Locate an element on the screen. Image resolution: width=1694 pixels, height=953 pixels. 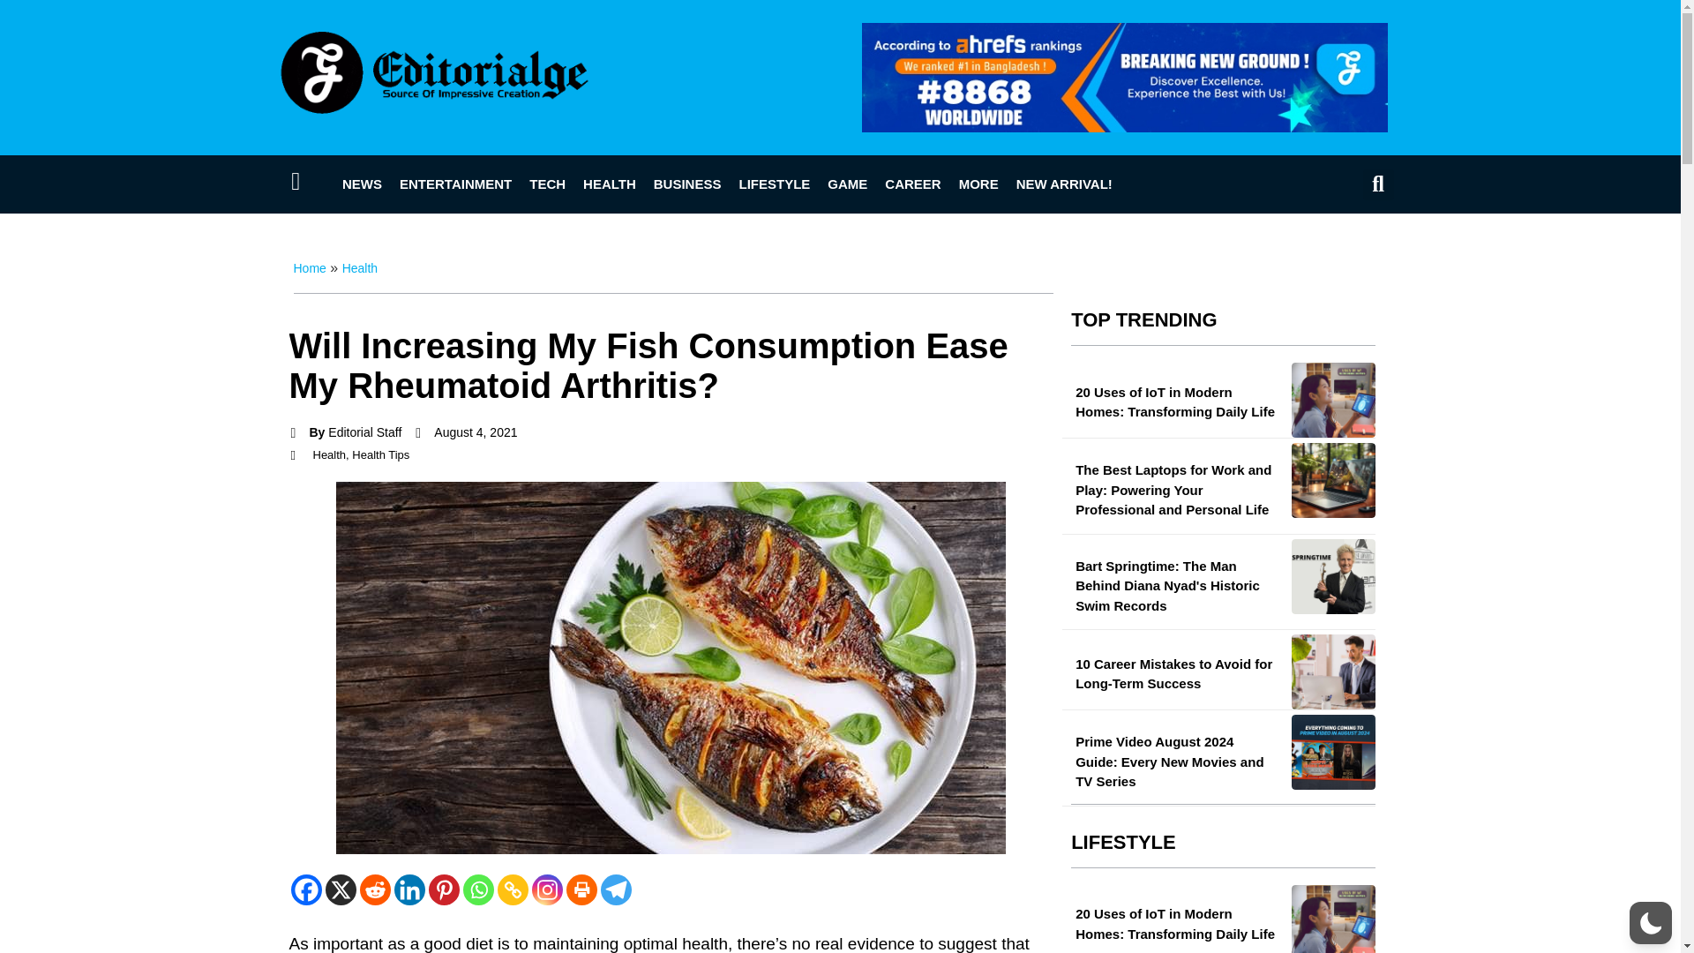
GAME is located at coordinates (847, 184).